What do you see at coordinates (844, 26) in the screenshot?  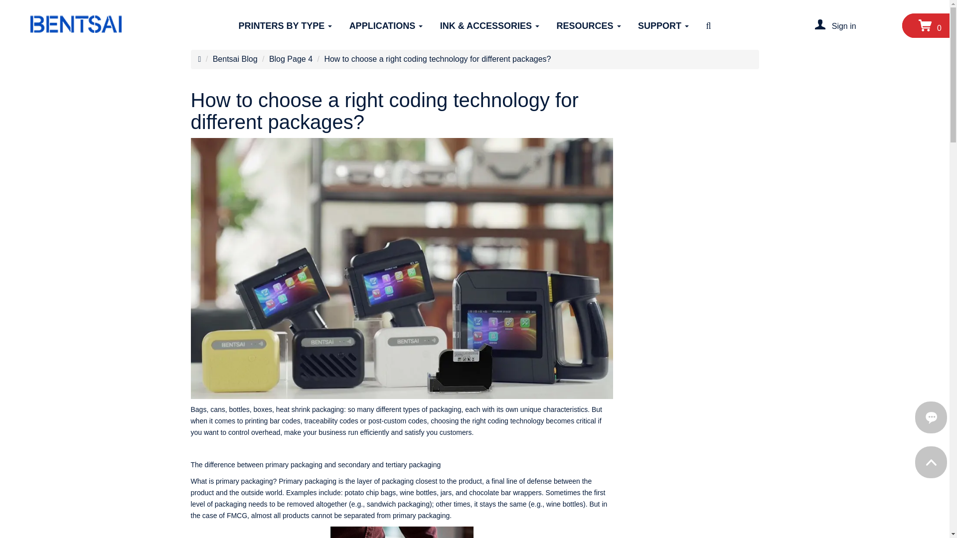 I see `Sign in` at bounding box center [844, 26].